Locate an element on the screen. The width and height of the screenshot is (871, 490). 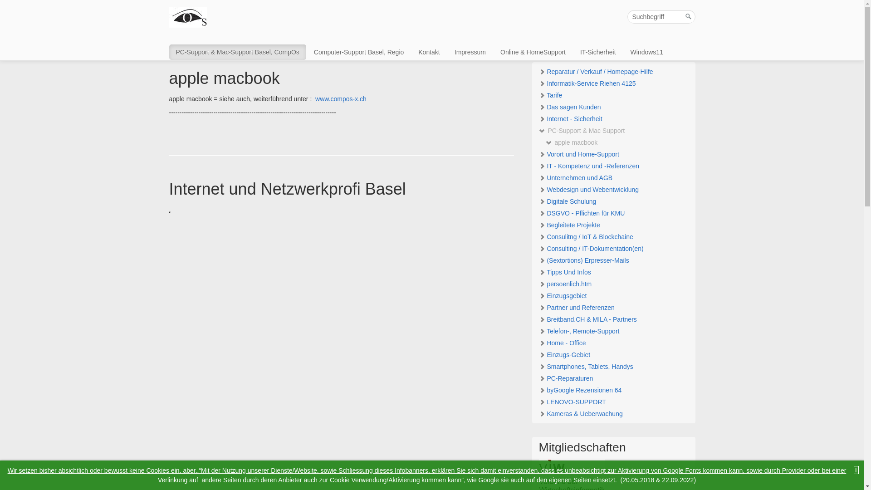
Online & HomeSupport is located at coordinates (533, 52).